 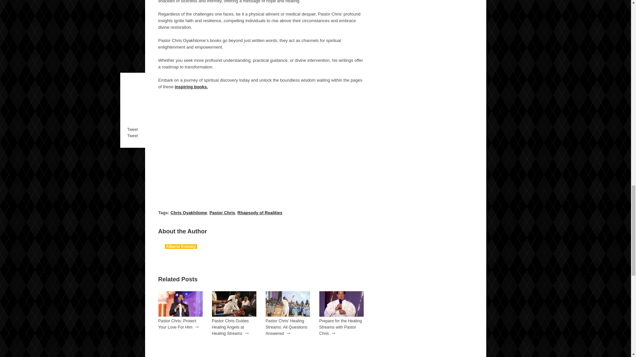 I want to click on Chris Oyakhilome, so click(x=189, y=213).